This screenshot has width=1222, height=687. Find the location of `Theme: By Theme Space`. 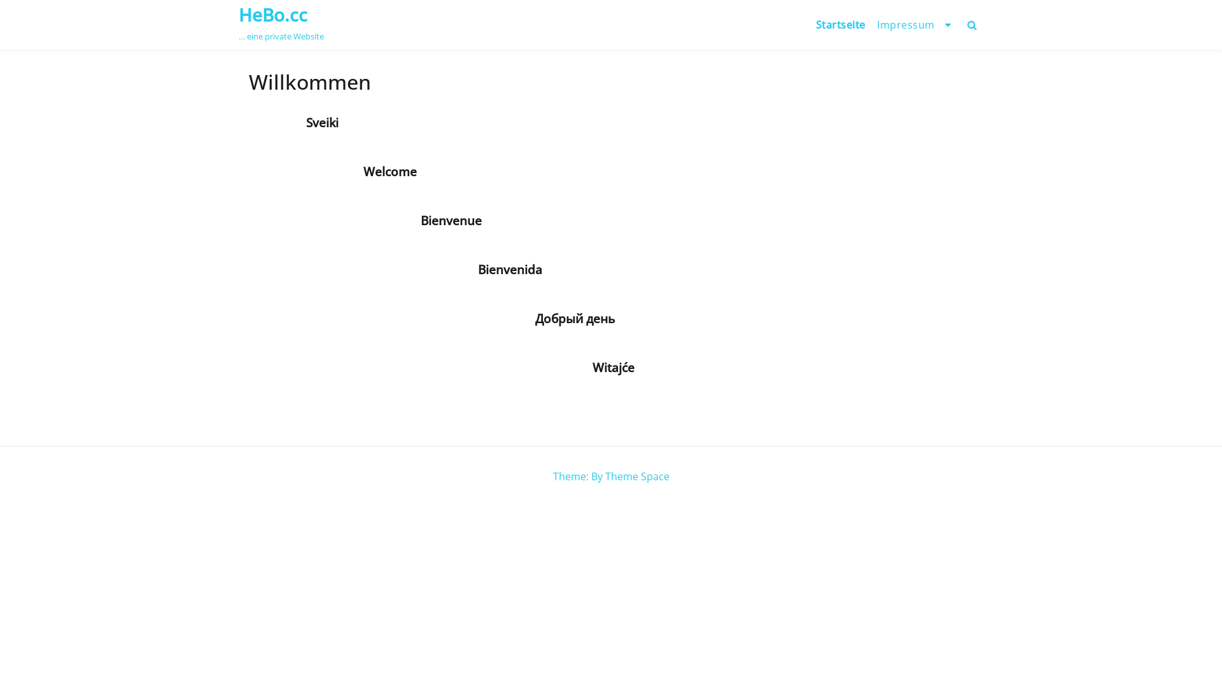

Theme: By Theme Space is located at coordinates (611, 476).